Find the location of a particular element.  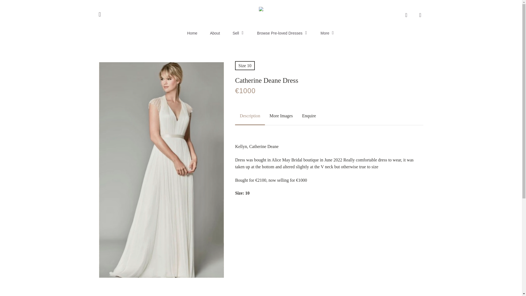

More Images is located at coordinates (281, 116).